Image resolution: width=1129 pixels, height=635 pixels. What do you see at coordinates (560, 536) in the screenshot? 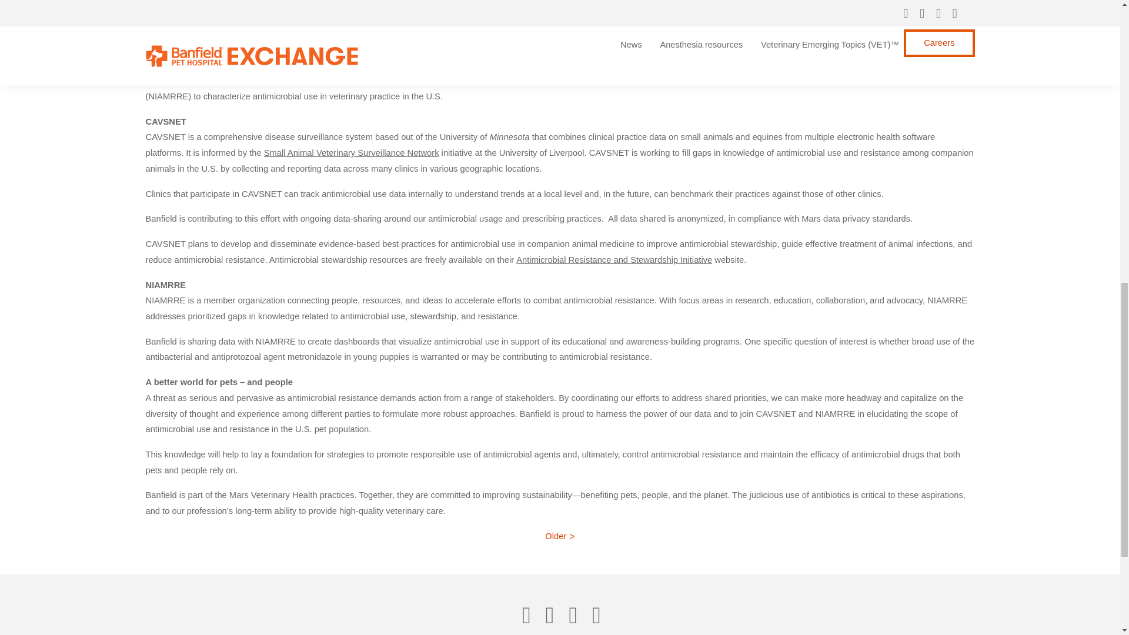
I see `Older` at bounding box center [560, 536].